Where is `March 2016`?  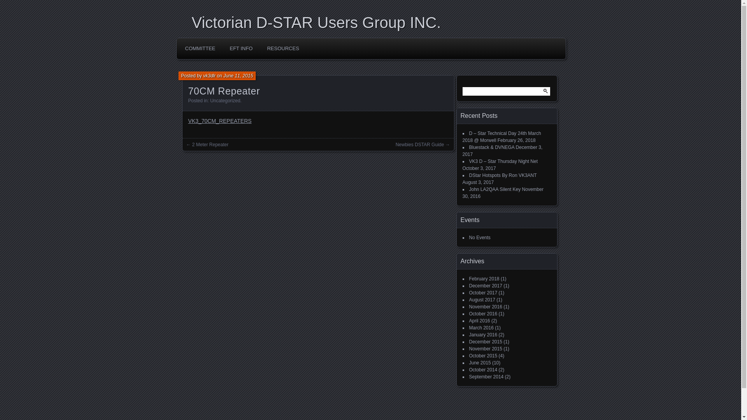
March 2016 is located at coordinates (482, 328).